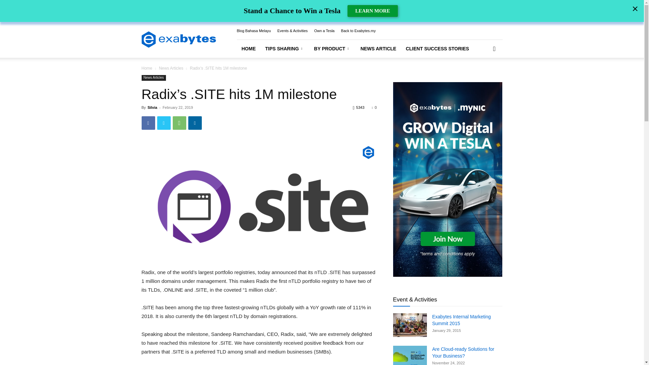 This screenshot has width=649, height=365. What do you see at coordinates (178, 40) in the screenshot?
I see `Exabytes Malaysia` at bounding box center [178, 40].